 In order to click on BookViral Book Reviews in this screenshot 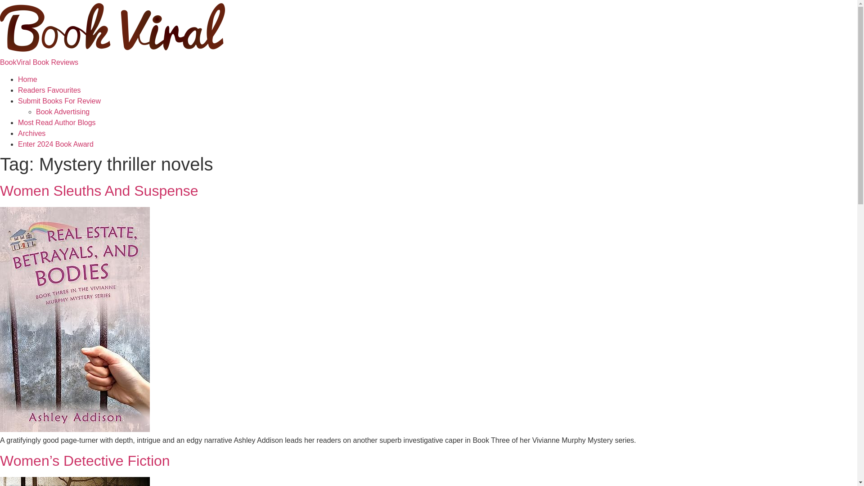, I will do `click(39, 62)`.